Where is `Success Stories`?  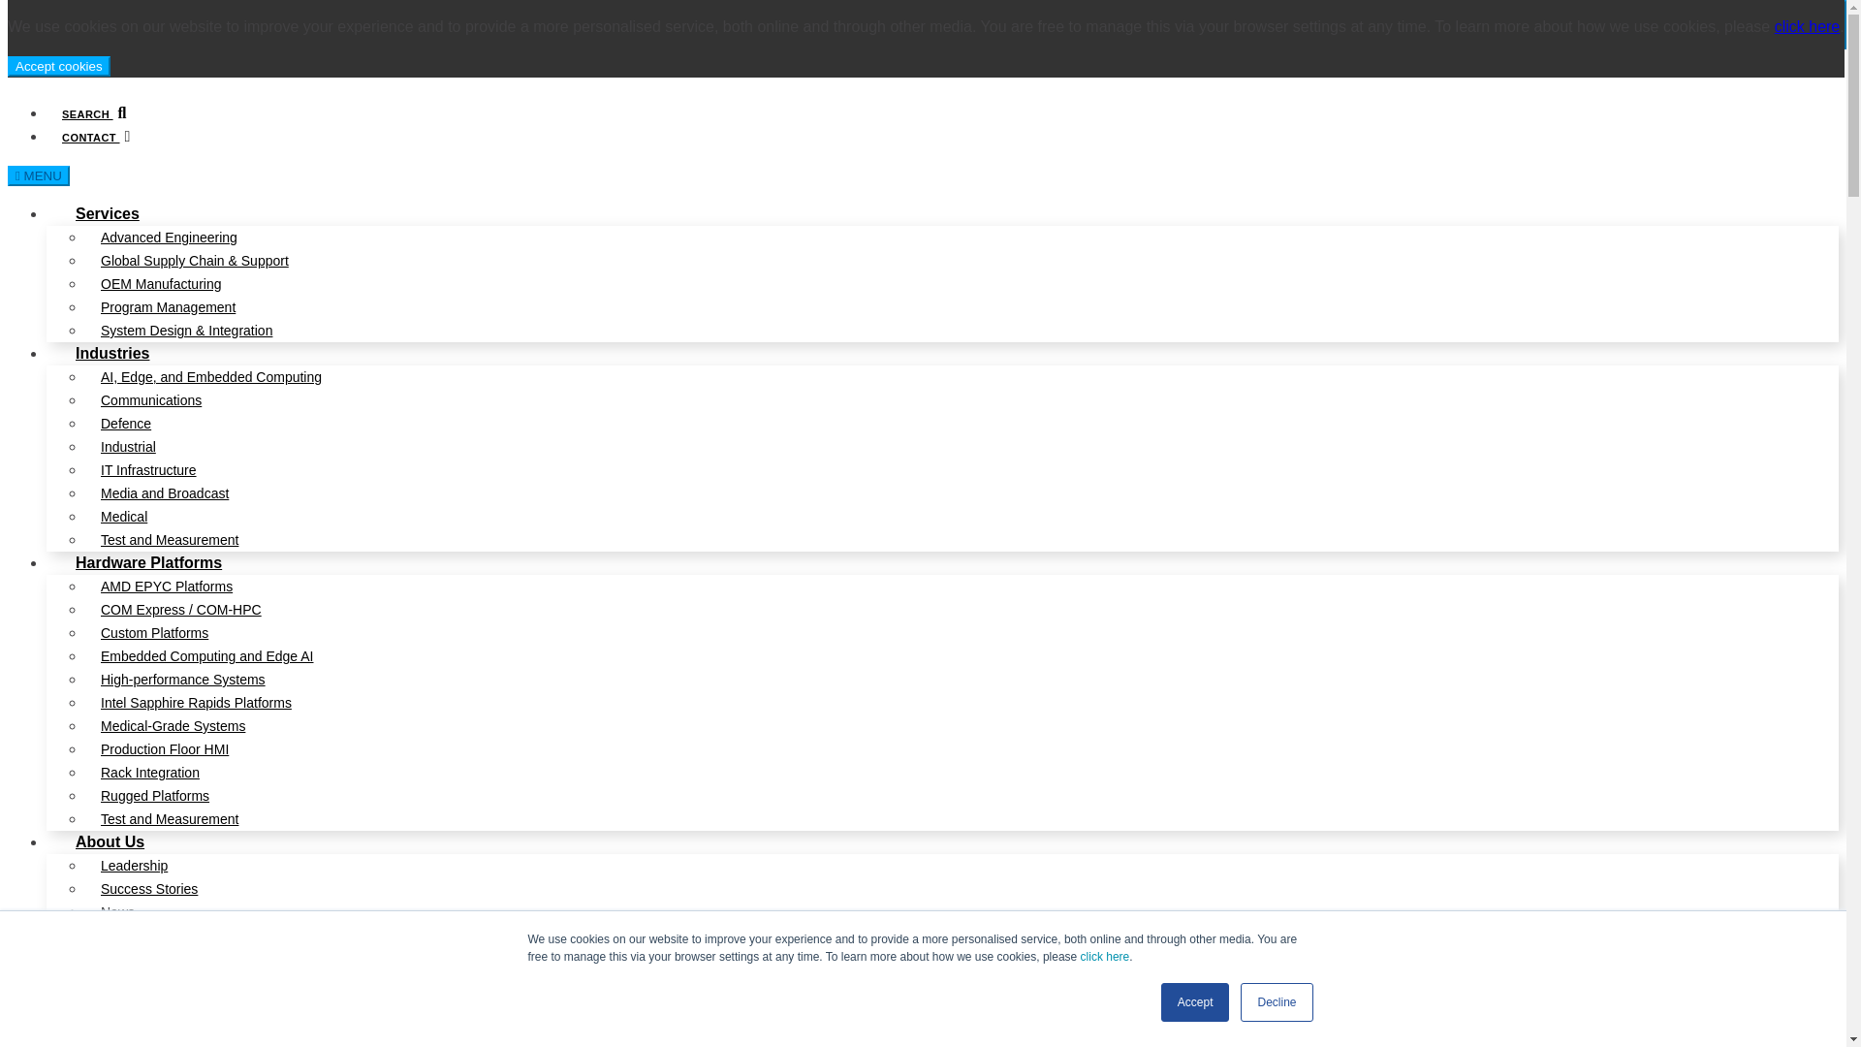
Success Stories is located at coordinates (142, 888).